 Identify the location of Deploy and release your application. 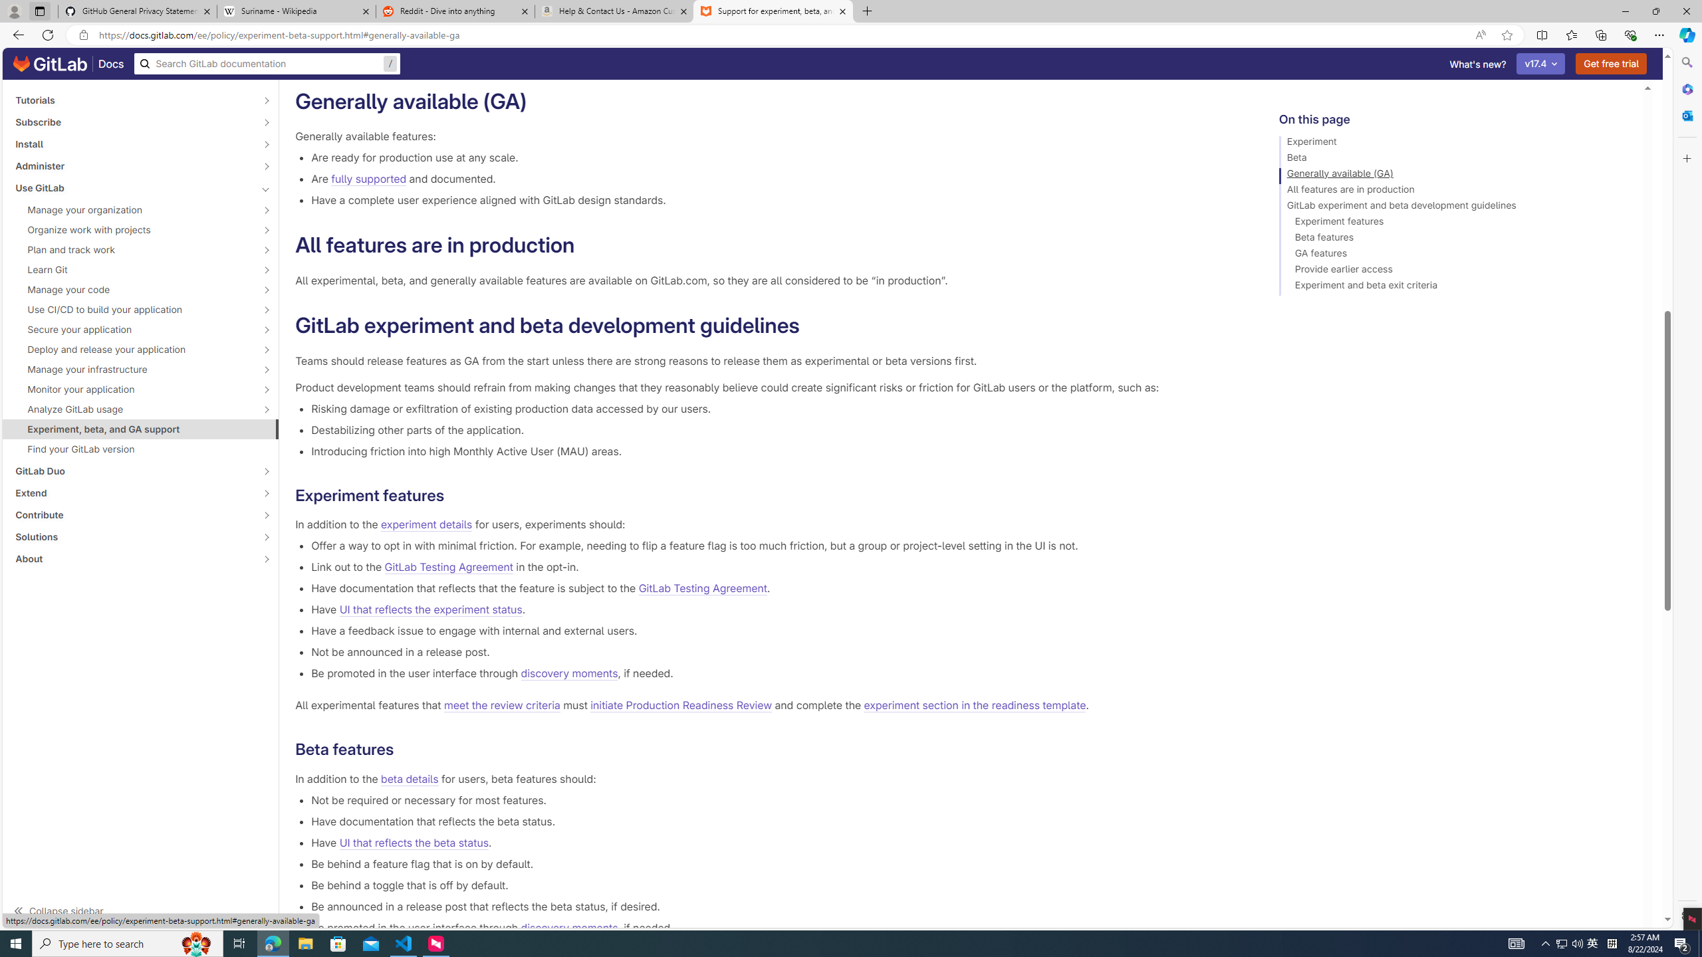
(133, 350).